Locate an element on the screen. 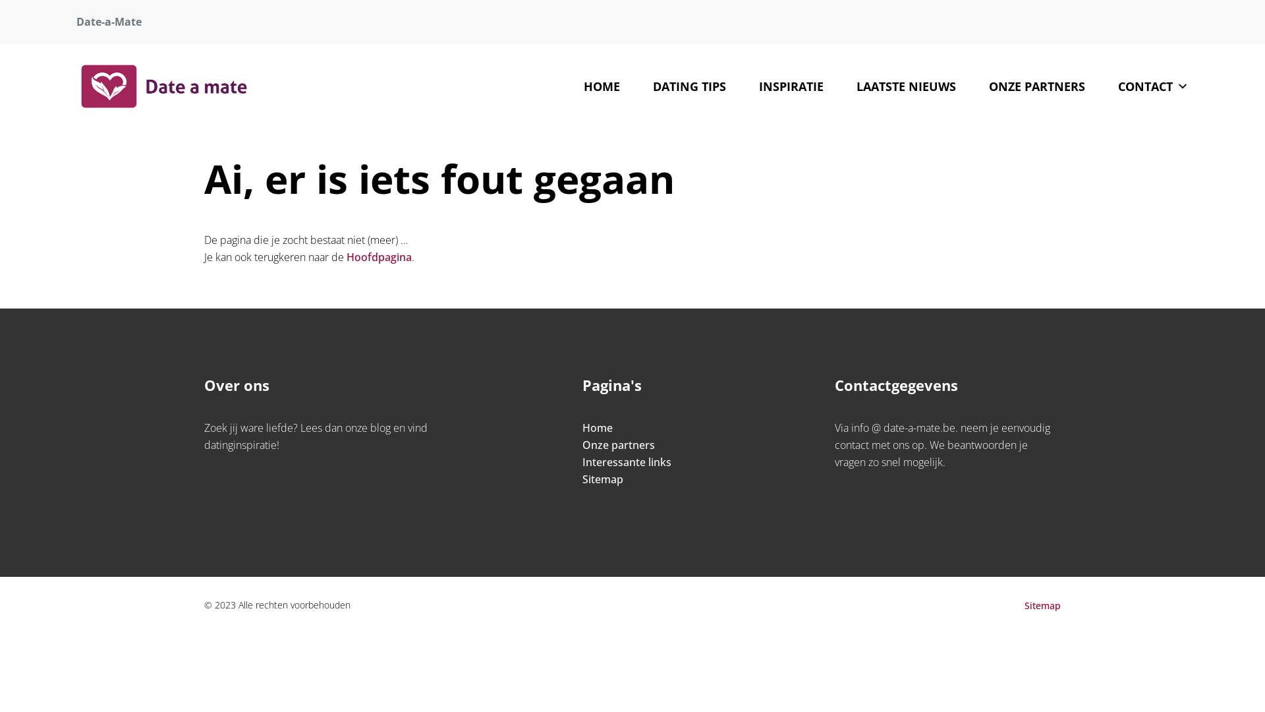 The image size is (1265, 712). Hoofdpagina is located at coordinates (379, 257).